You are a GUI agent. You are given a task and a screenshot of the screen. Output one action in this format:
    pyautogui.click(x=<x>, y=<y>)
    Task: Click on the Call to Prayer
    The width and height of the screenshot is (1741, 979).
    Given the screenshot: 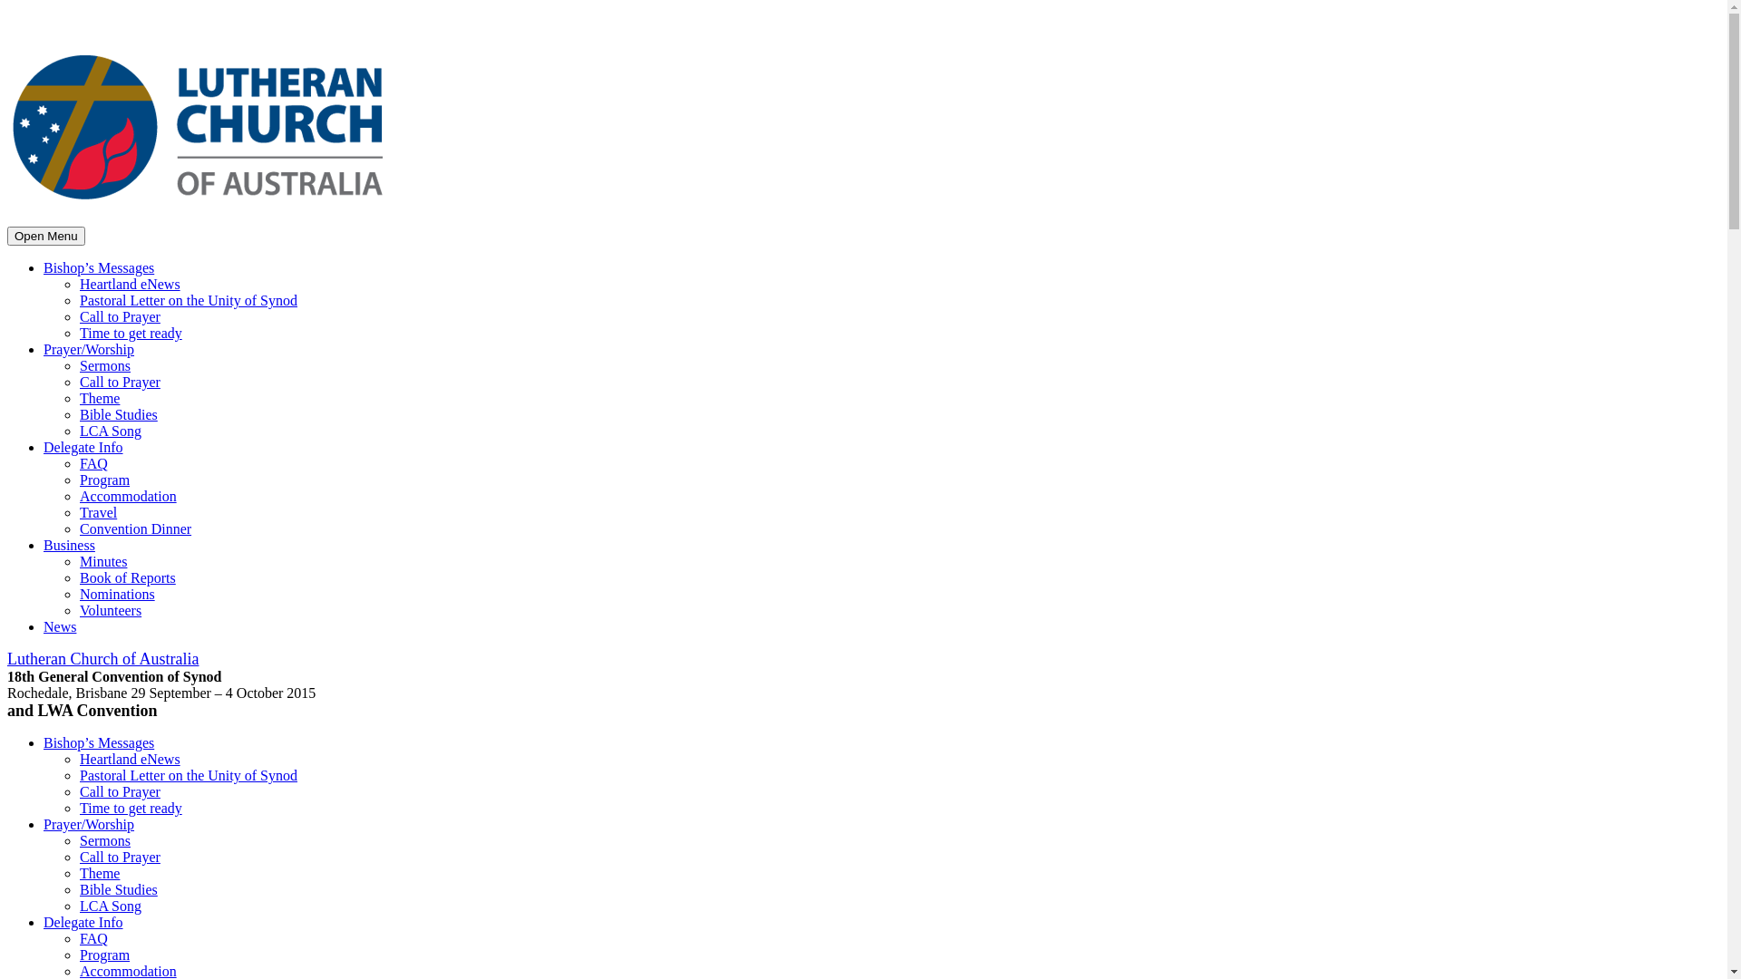 What is the action you would take?
    pyautogui.click(x=120, y=858)
    